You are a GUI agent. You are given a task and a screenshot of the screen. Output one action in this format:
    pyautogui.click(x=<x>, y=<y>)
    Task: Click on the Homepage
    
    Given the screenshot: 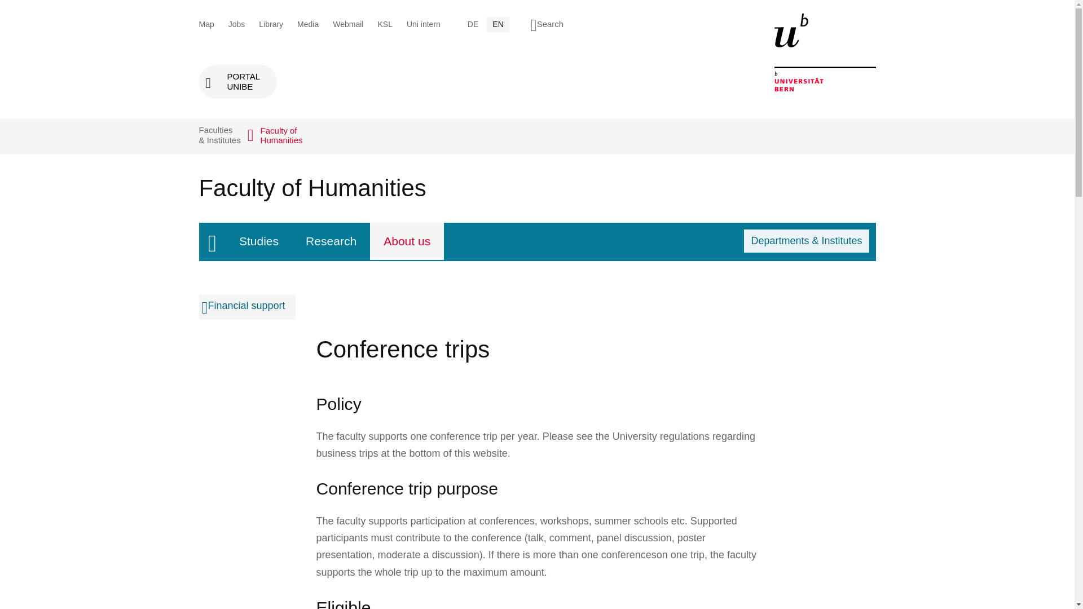 What is the action you would take?
    pyautogui.click(x=212, y=242)
    